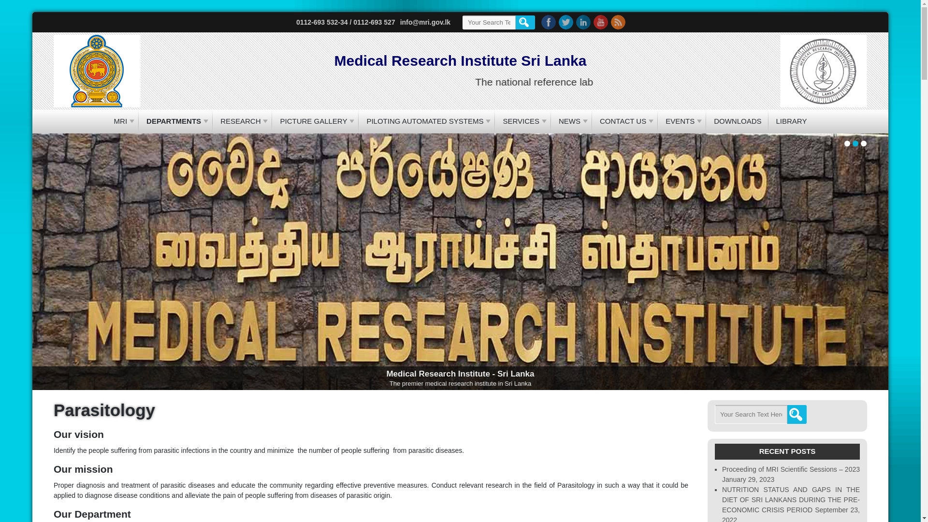  I want to click on Search, so click(524, 22).